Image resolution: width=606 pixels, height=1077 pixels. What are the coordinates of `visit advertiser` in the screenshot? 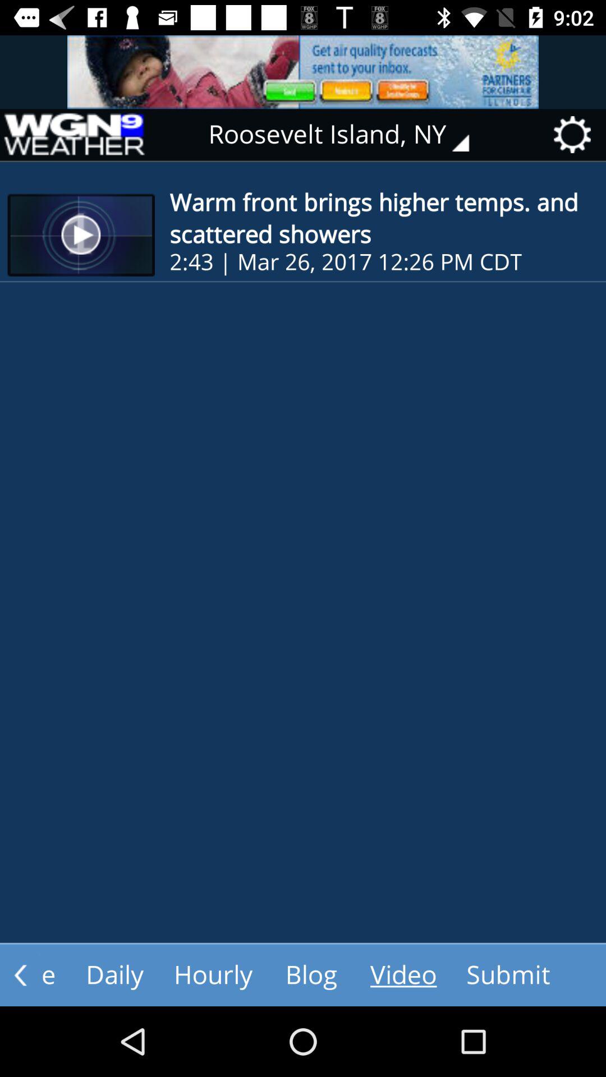 It's located at (303, 72).